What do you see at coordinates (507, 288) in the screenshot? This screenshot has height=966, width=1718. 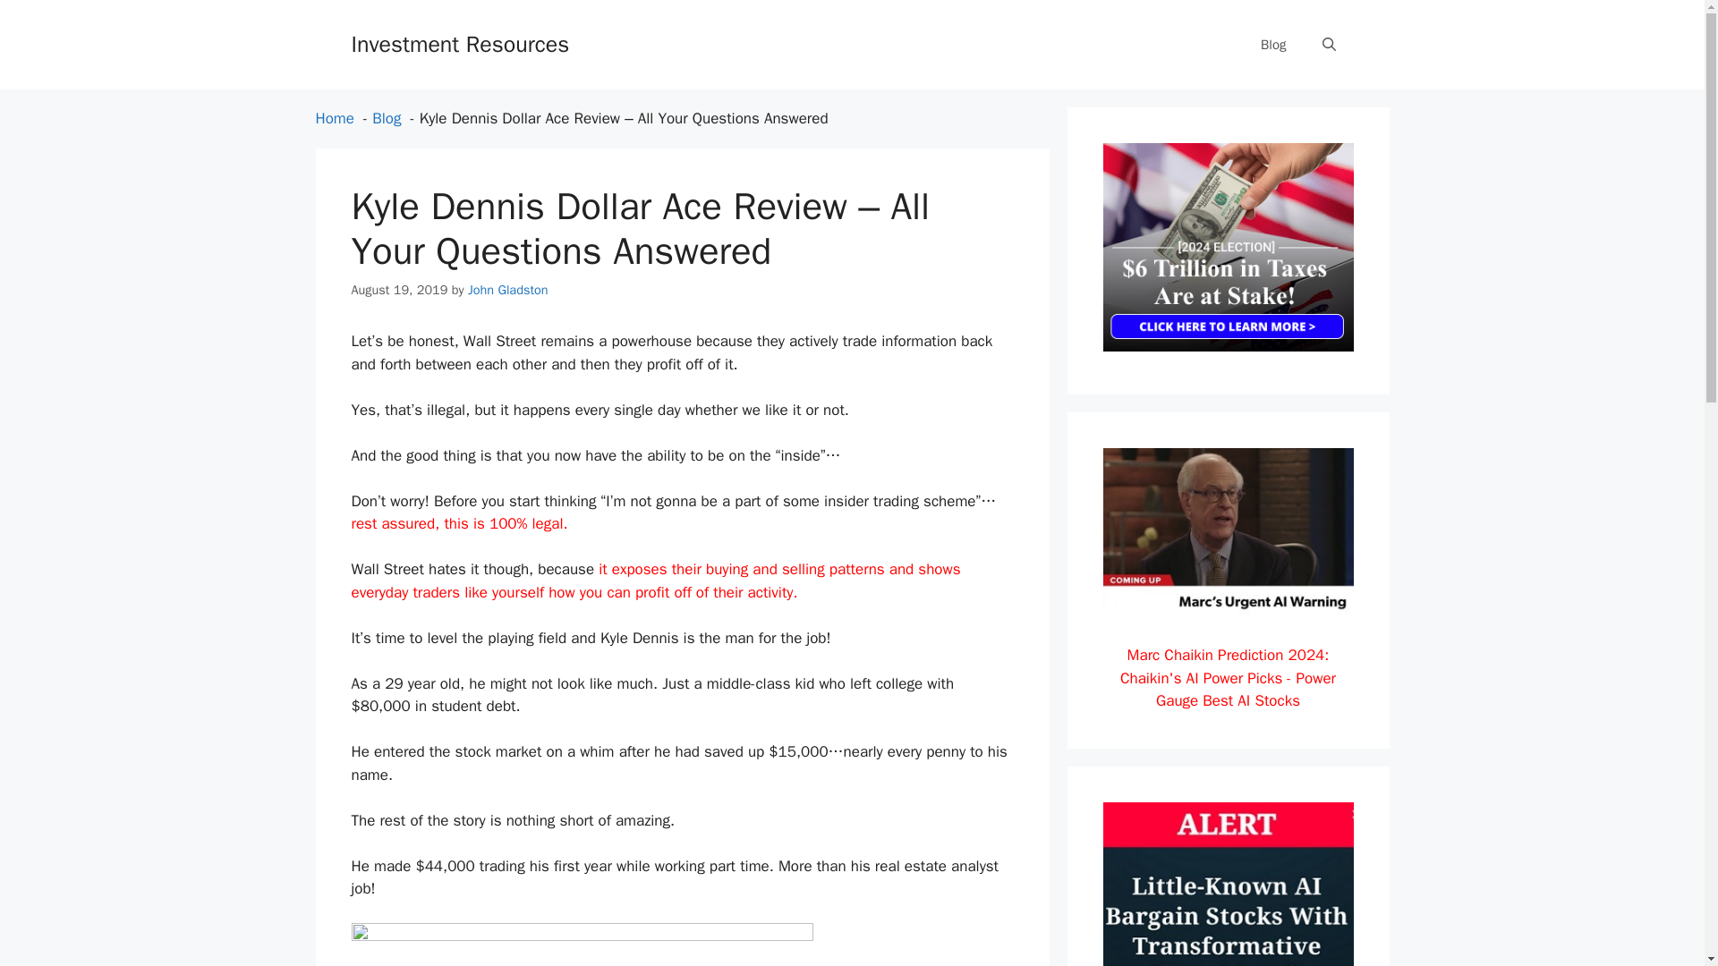 I see `View all posts by John Gladston` at bounding box center [507, 288].